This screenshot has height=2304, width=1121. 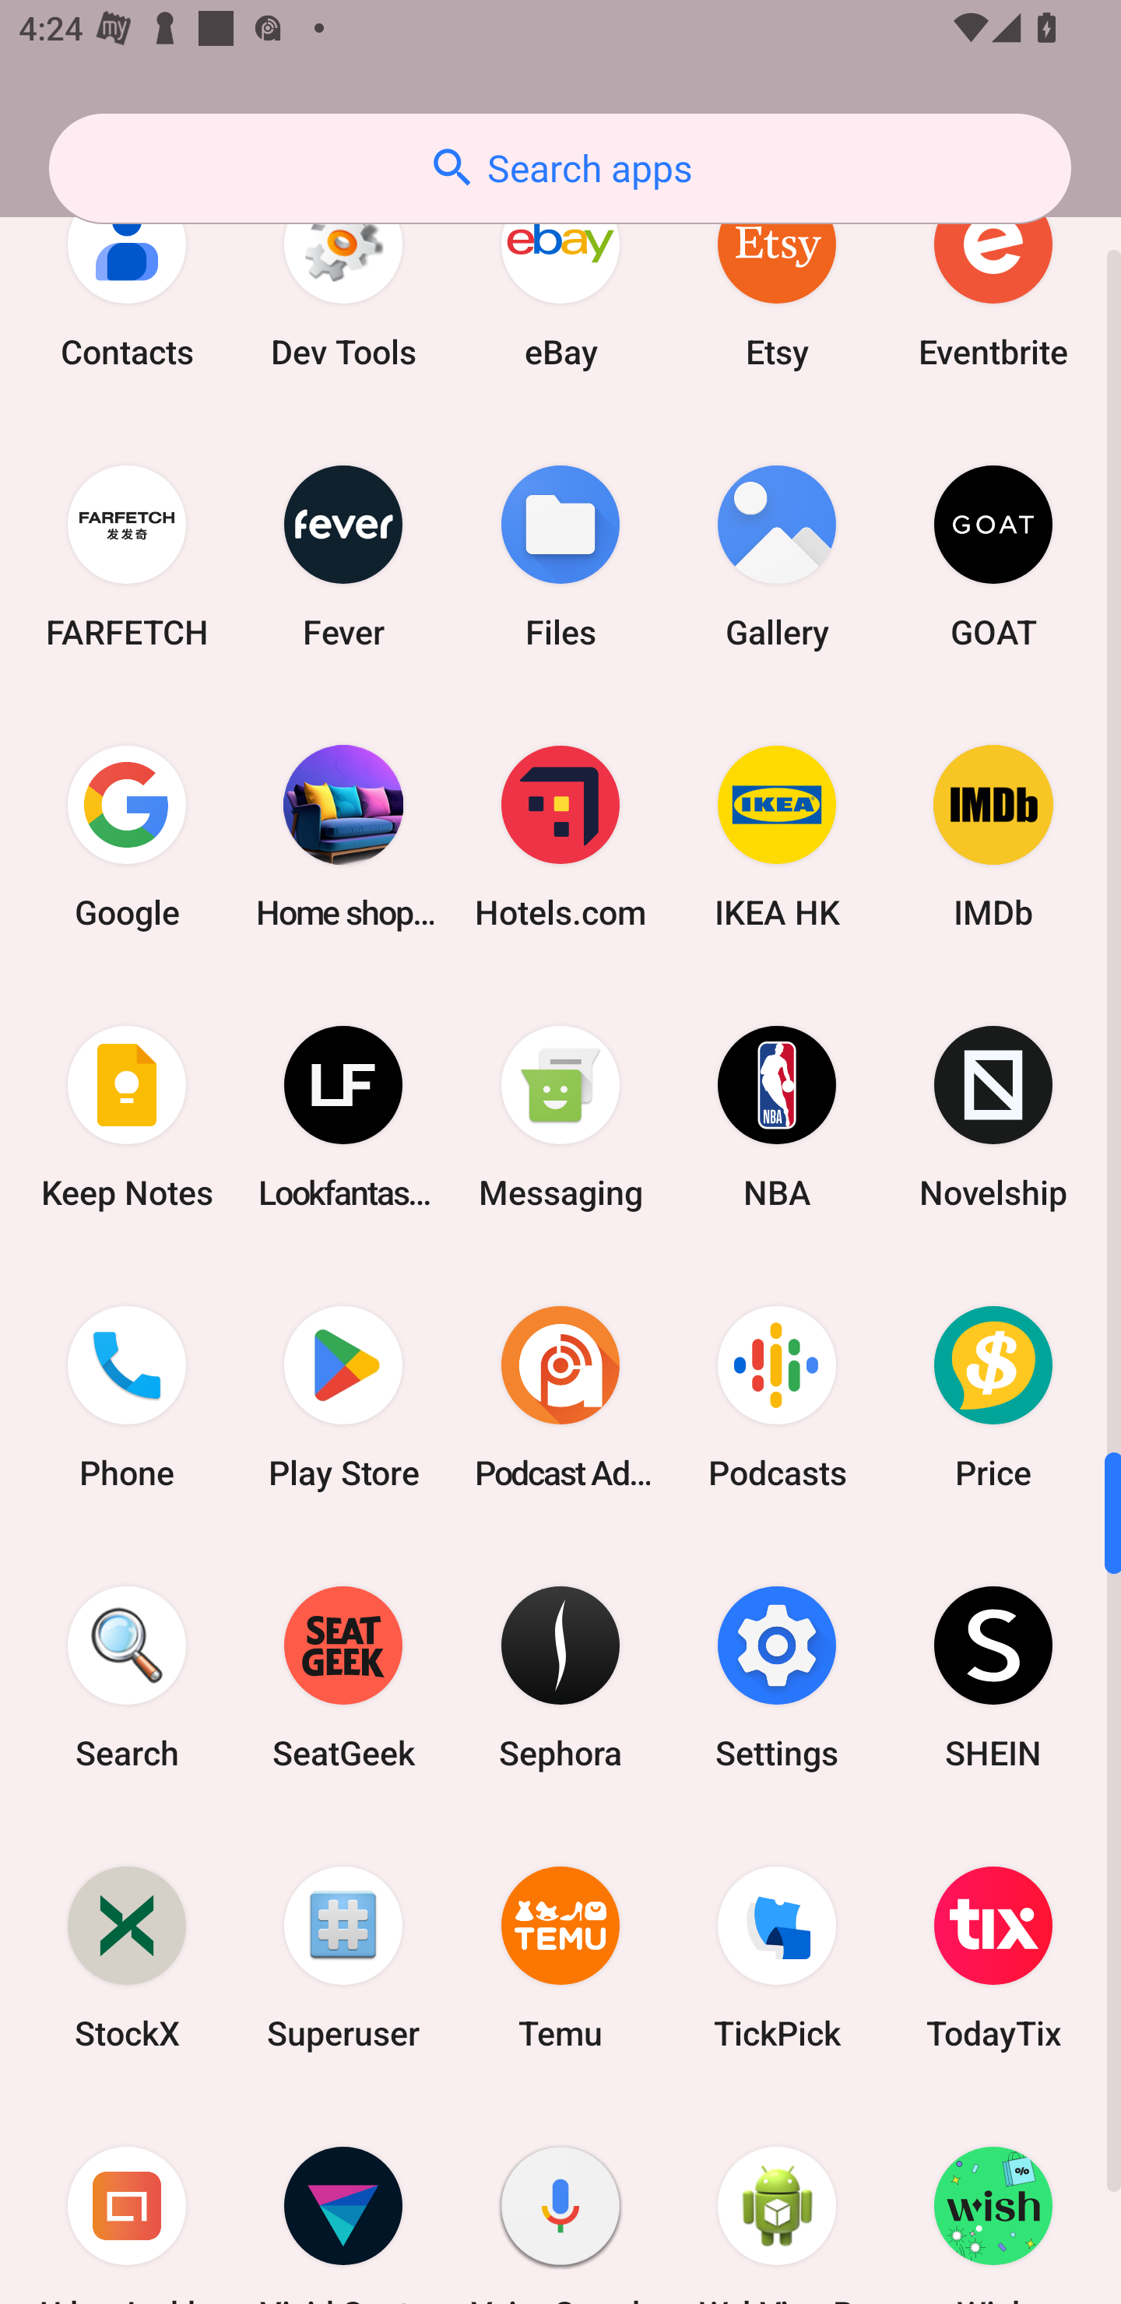 What do you see at coordinates (993, 1118) in the screenshot?
I see `Novelship` at bounding box center [993, 1118].